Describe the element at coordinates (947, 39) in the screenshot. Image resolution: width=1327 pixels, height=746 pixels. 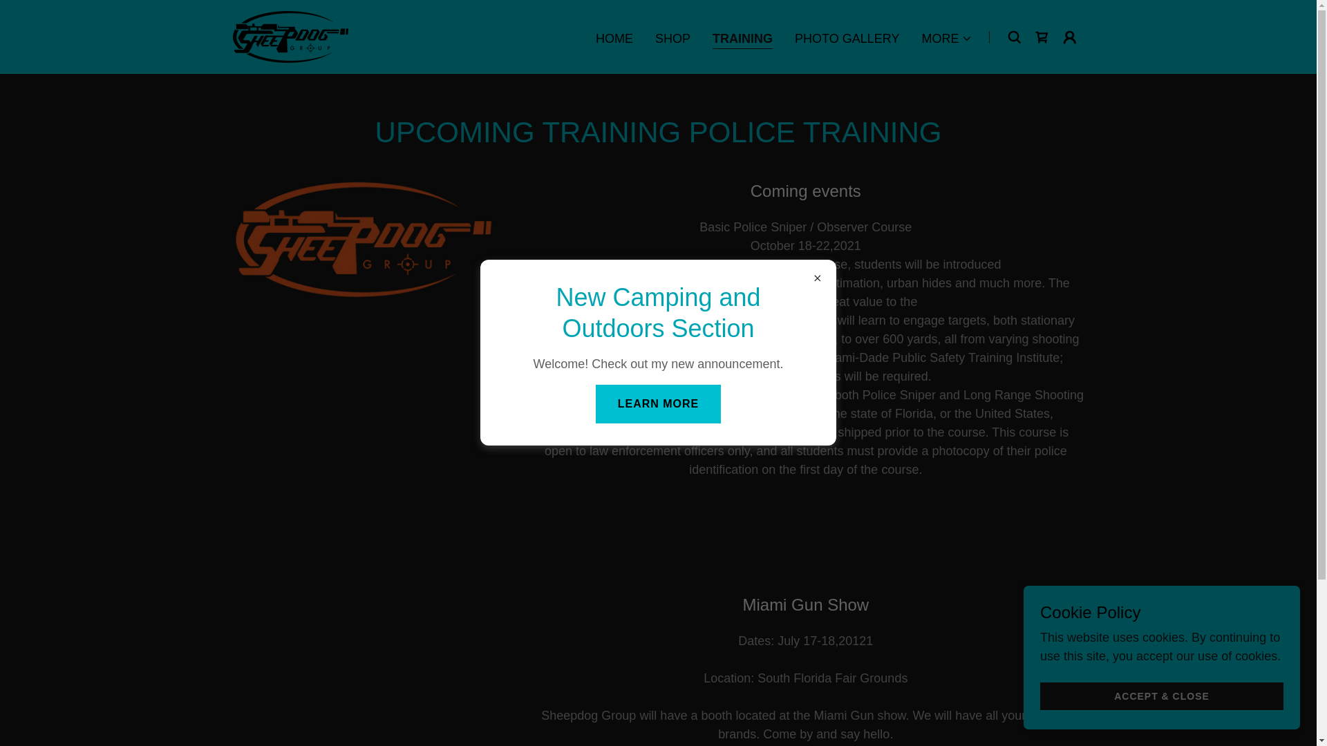
I see `MORE` at that location.